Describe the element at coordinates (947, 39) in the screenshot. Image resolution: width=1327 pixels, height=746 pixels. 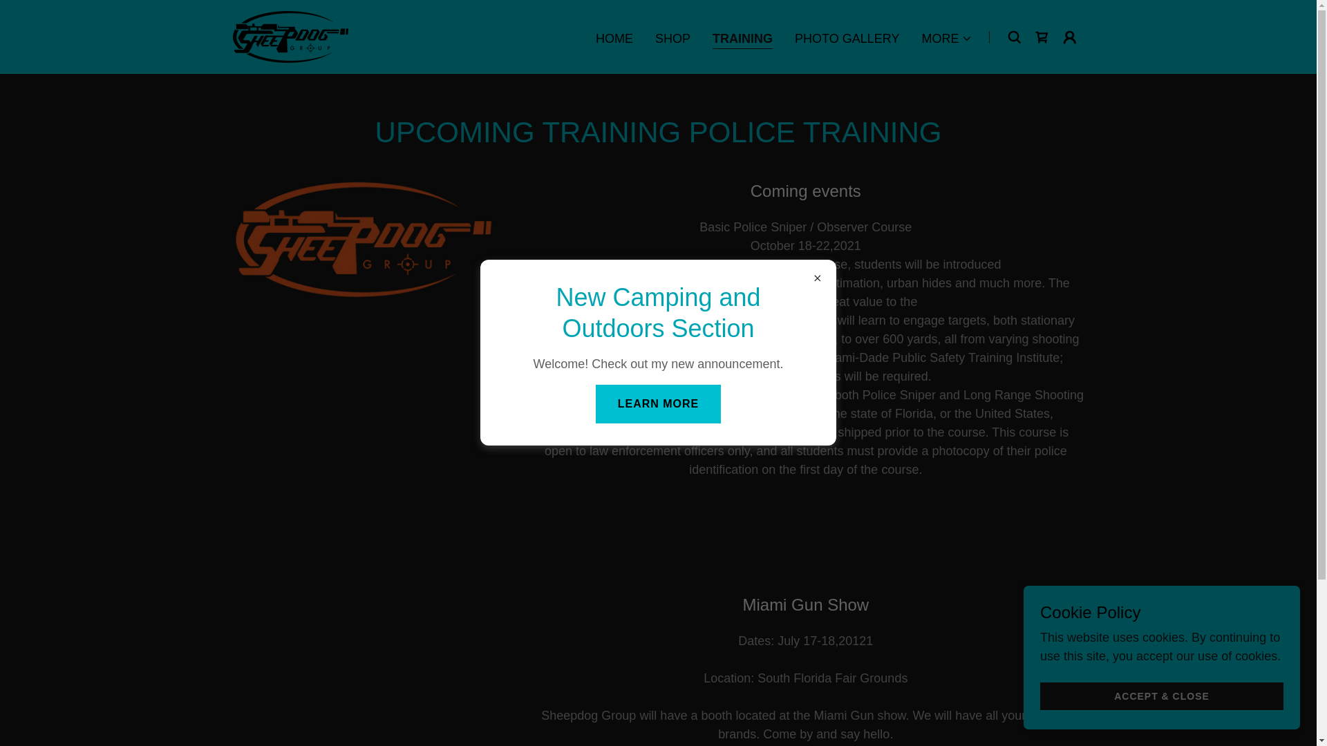
I see `MORE` at that location.